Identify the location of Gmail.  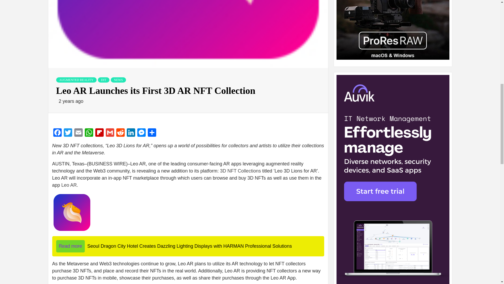
(109, 133).